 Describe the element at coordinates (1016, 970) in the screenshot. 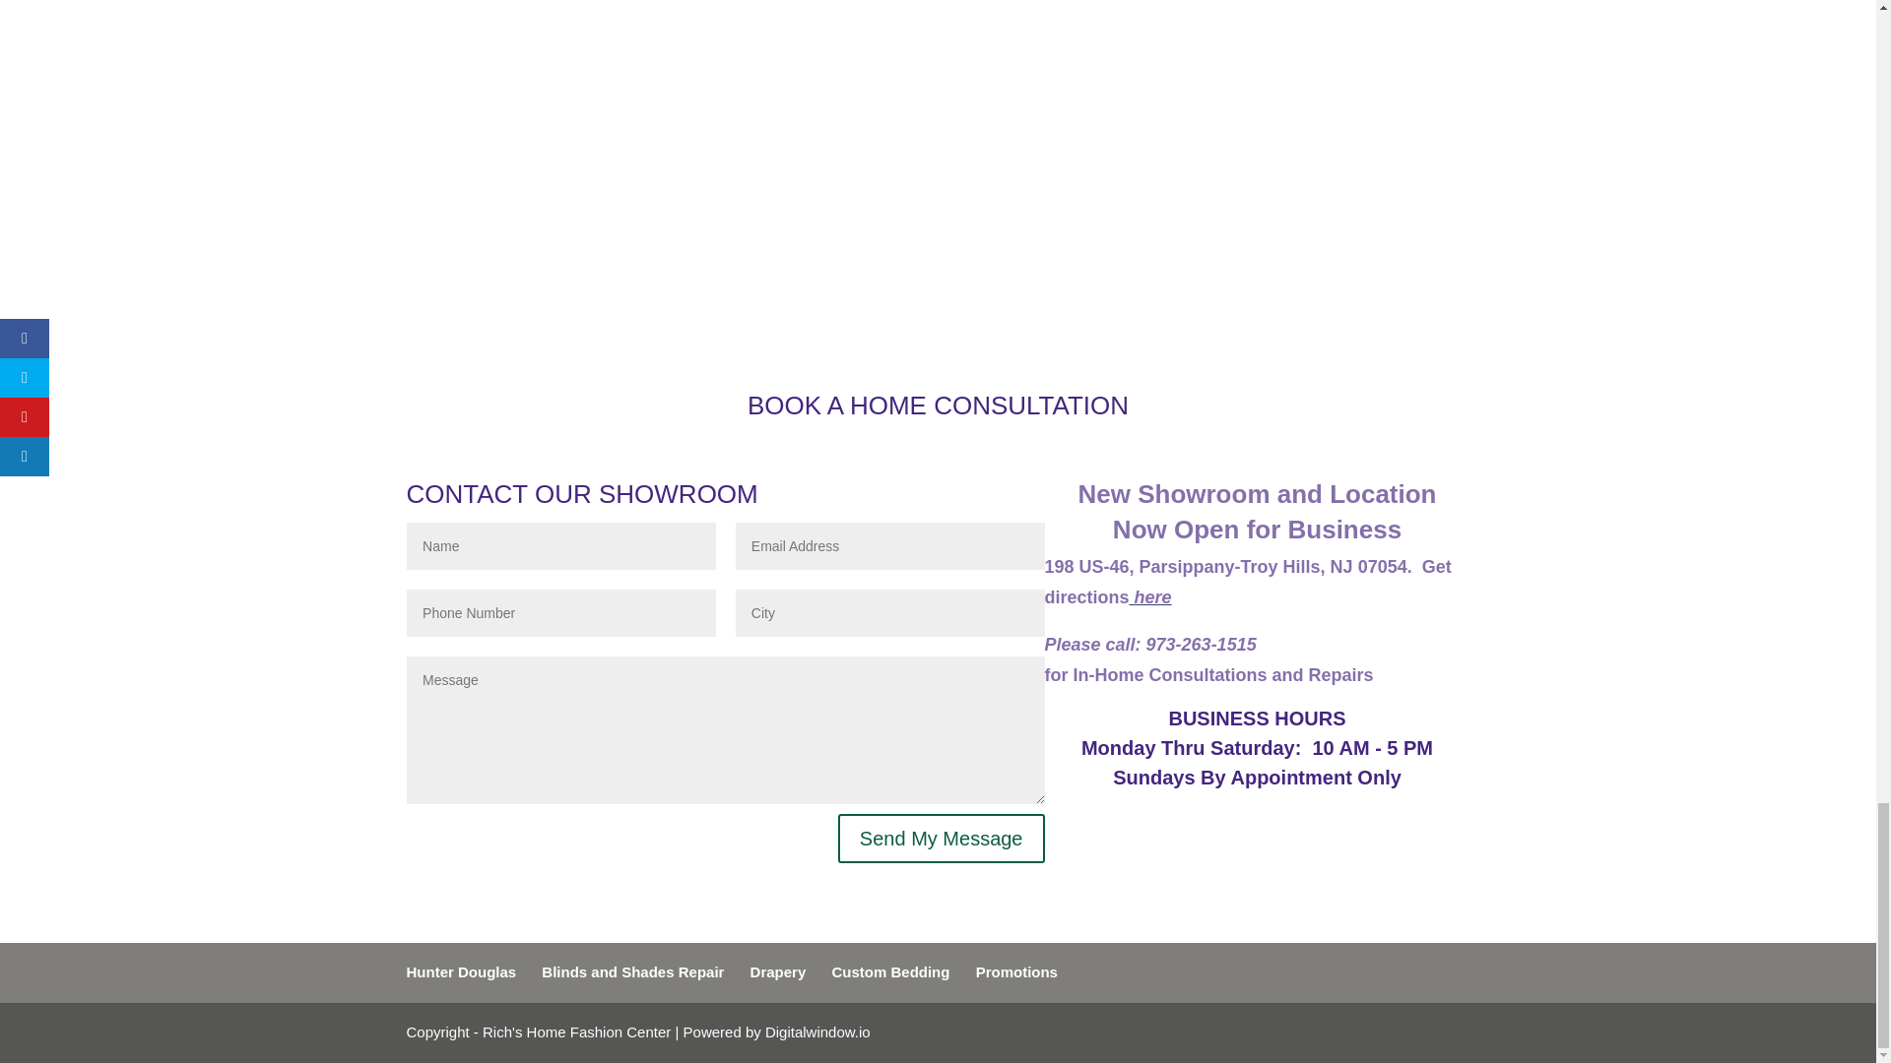

I see `Promotions` at that location.